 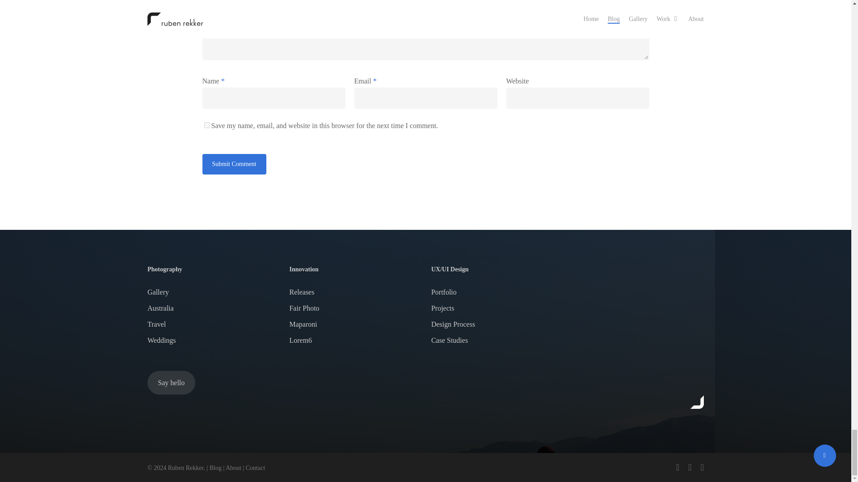 I want to click on Submit Comment, so click(x=234, y=164).